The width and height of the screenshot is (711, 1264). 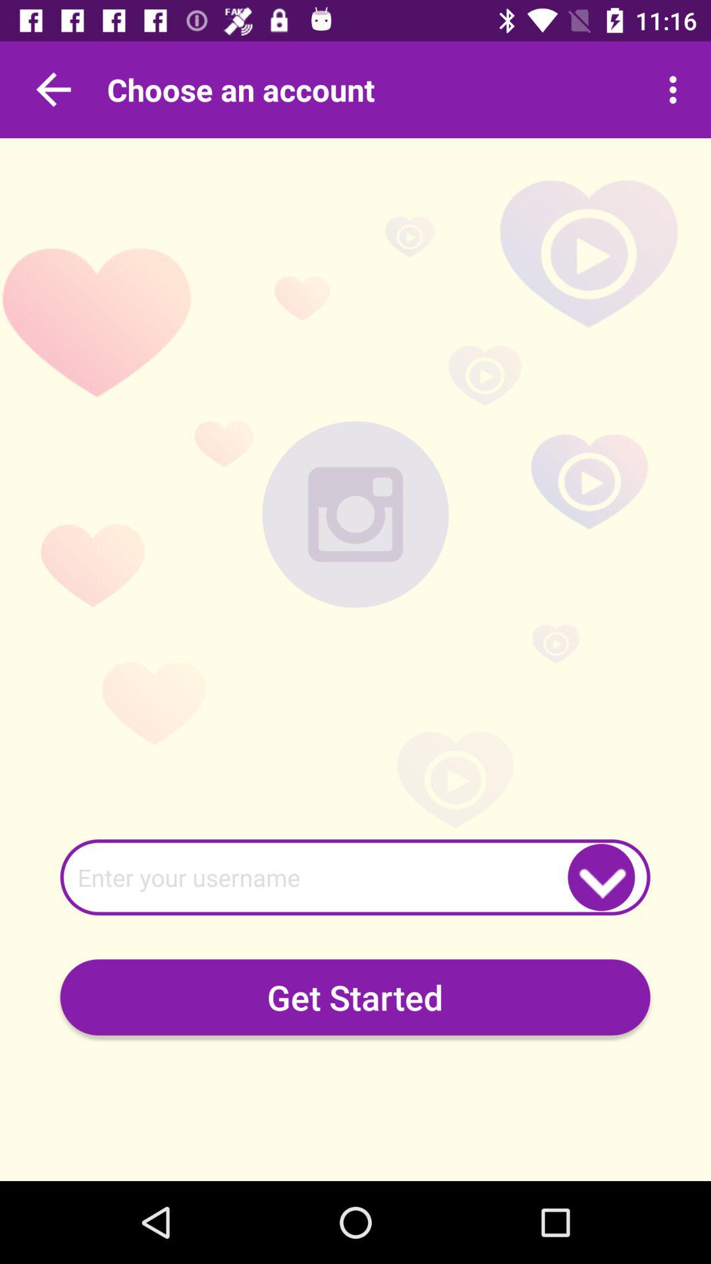 I want to click on goback, so click(x=53, y=90).